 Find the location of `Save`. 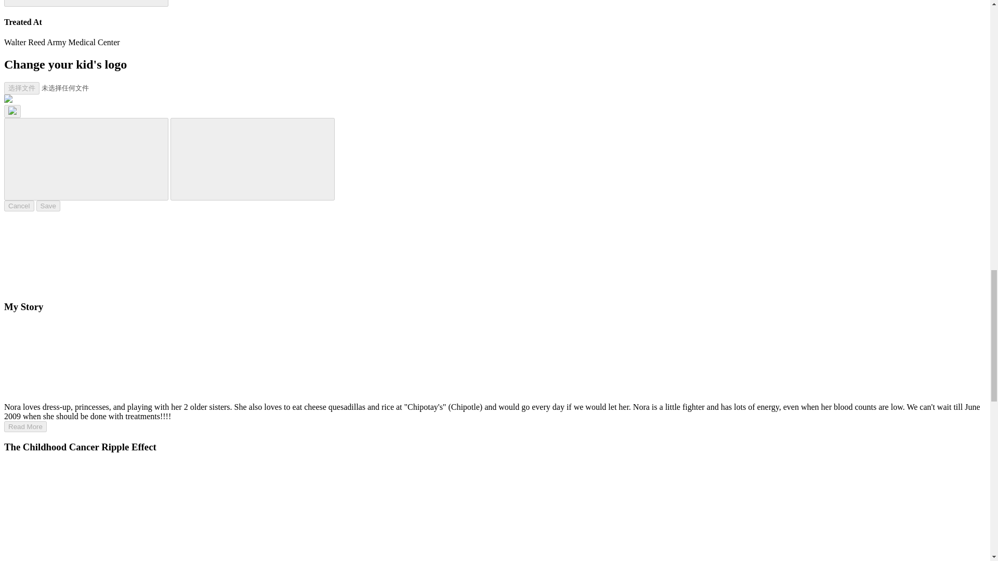

Save is located at coordinates (48, 206).